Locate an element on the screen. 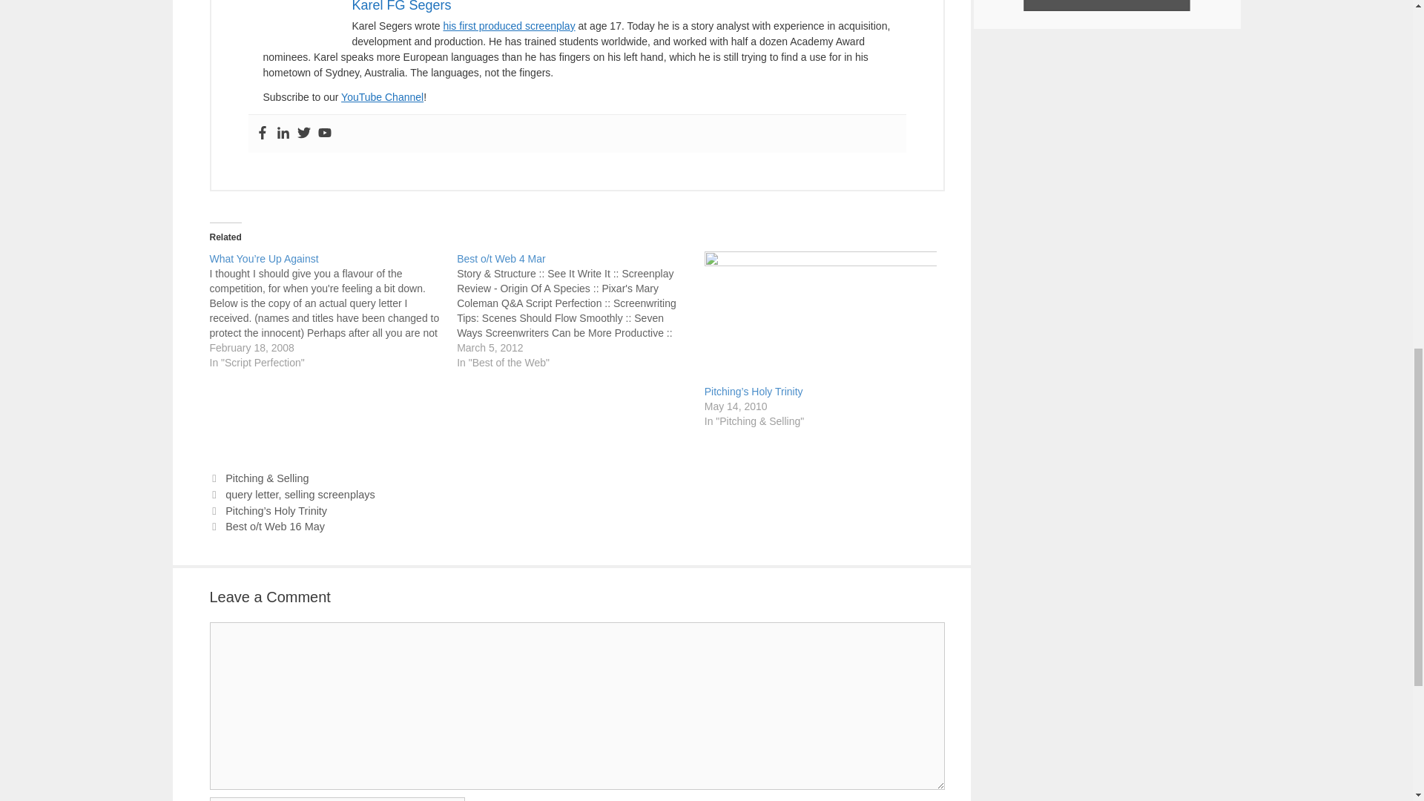  Twitter is located at coordinates (303, 133).